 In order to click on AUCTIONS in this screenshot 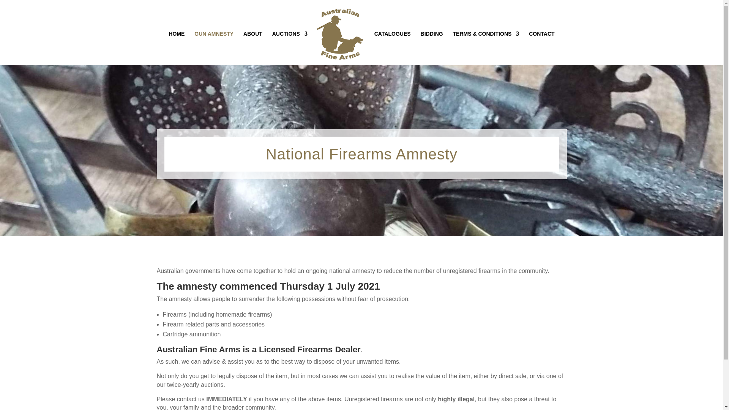, I will do `click(290, 48)`.